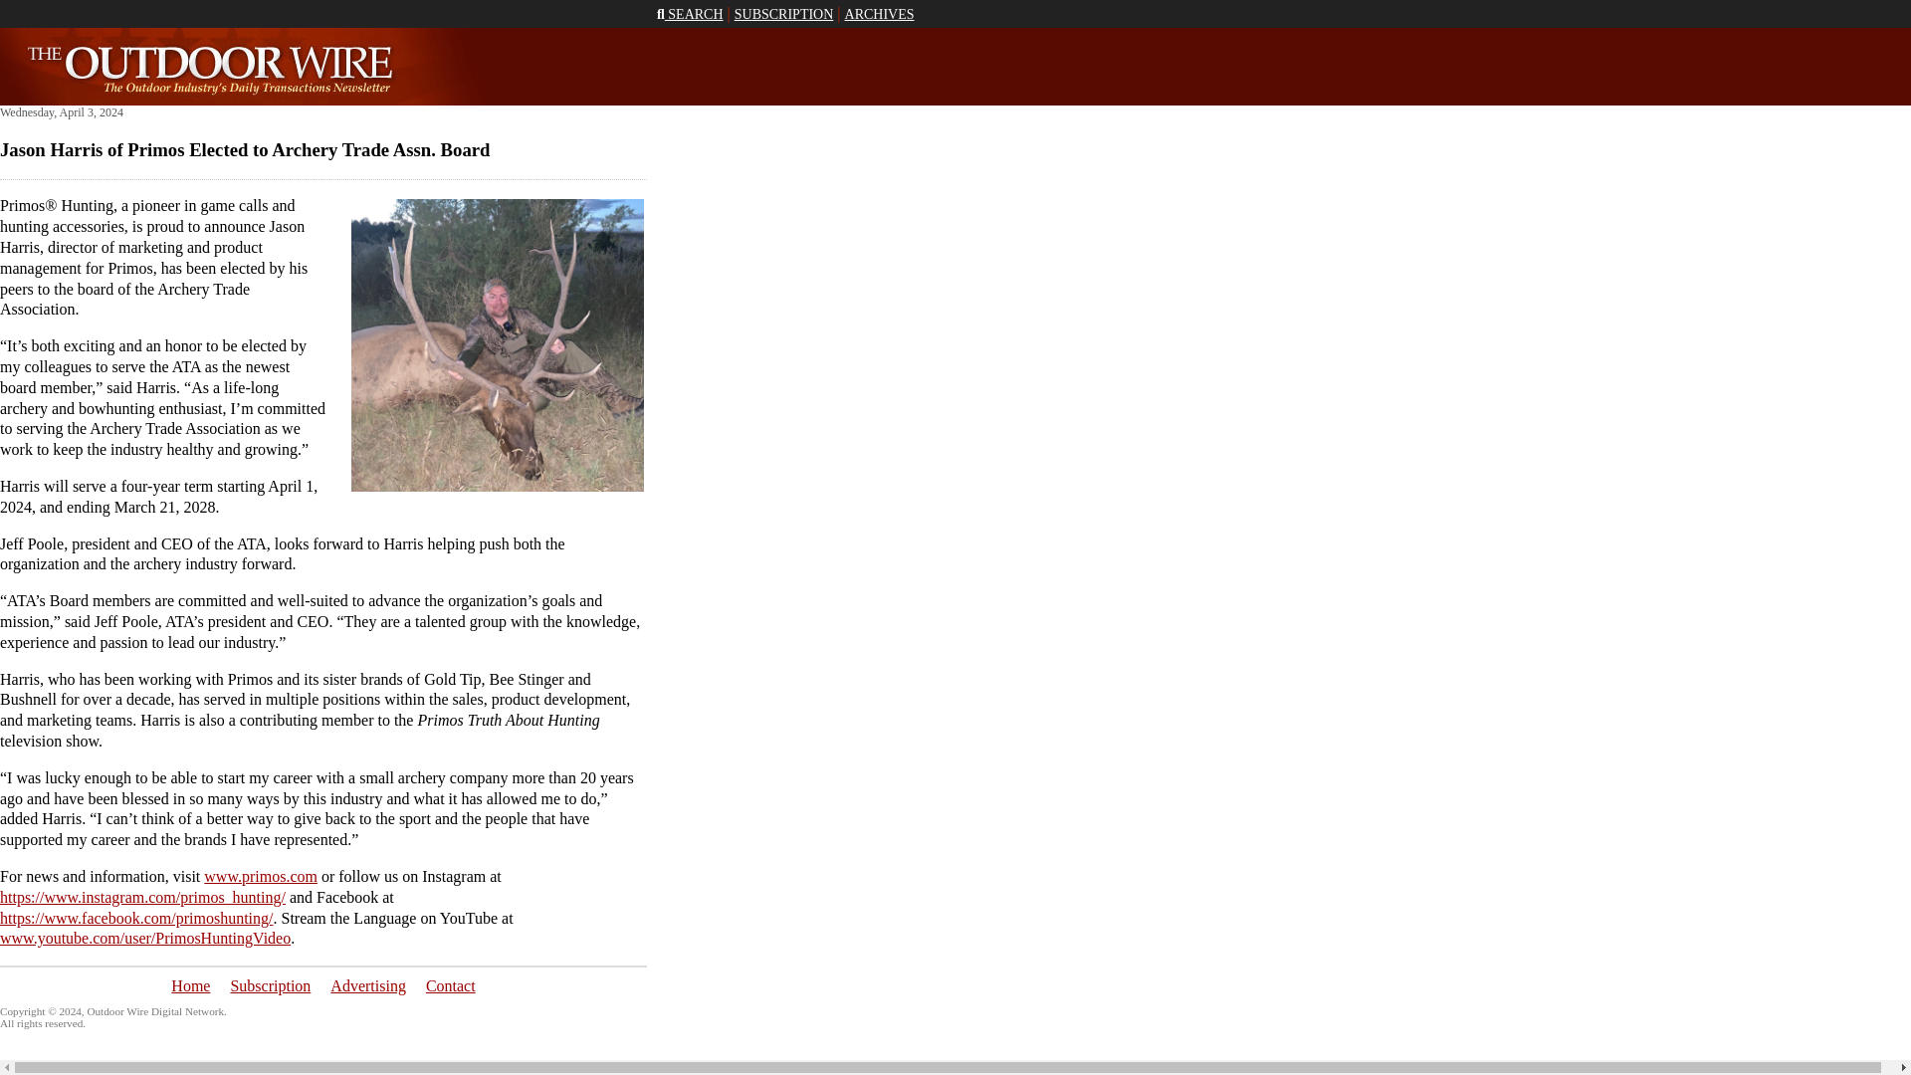 The image size is (1911, 1075). I want to click on Advertising, so click(368, 985).